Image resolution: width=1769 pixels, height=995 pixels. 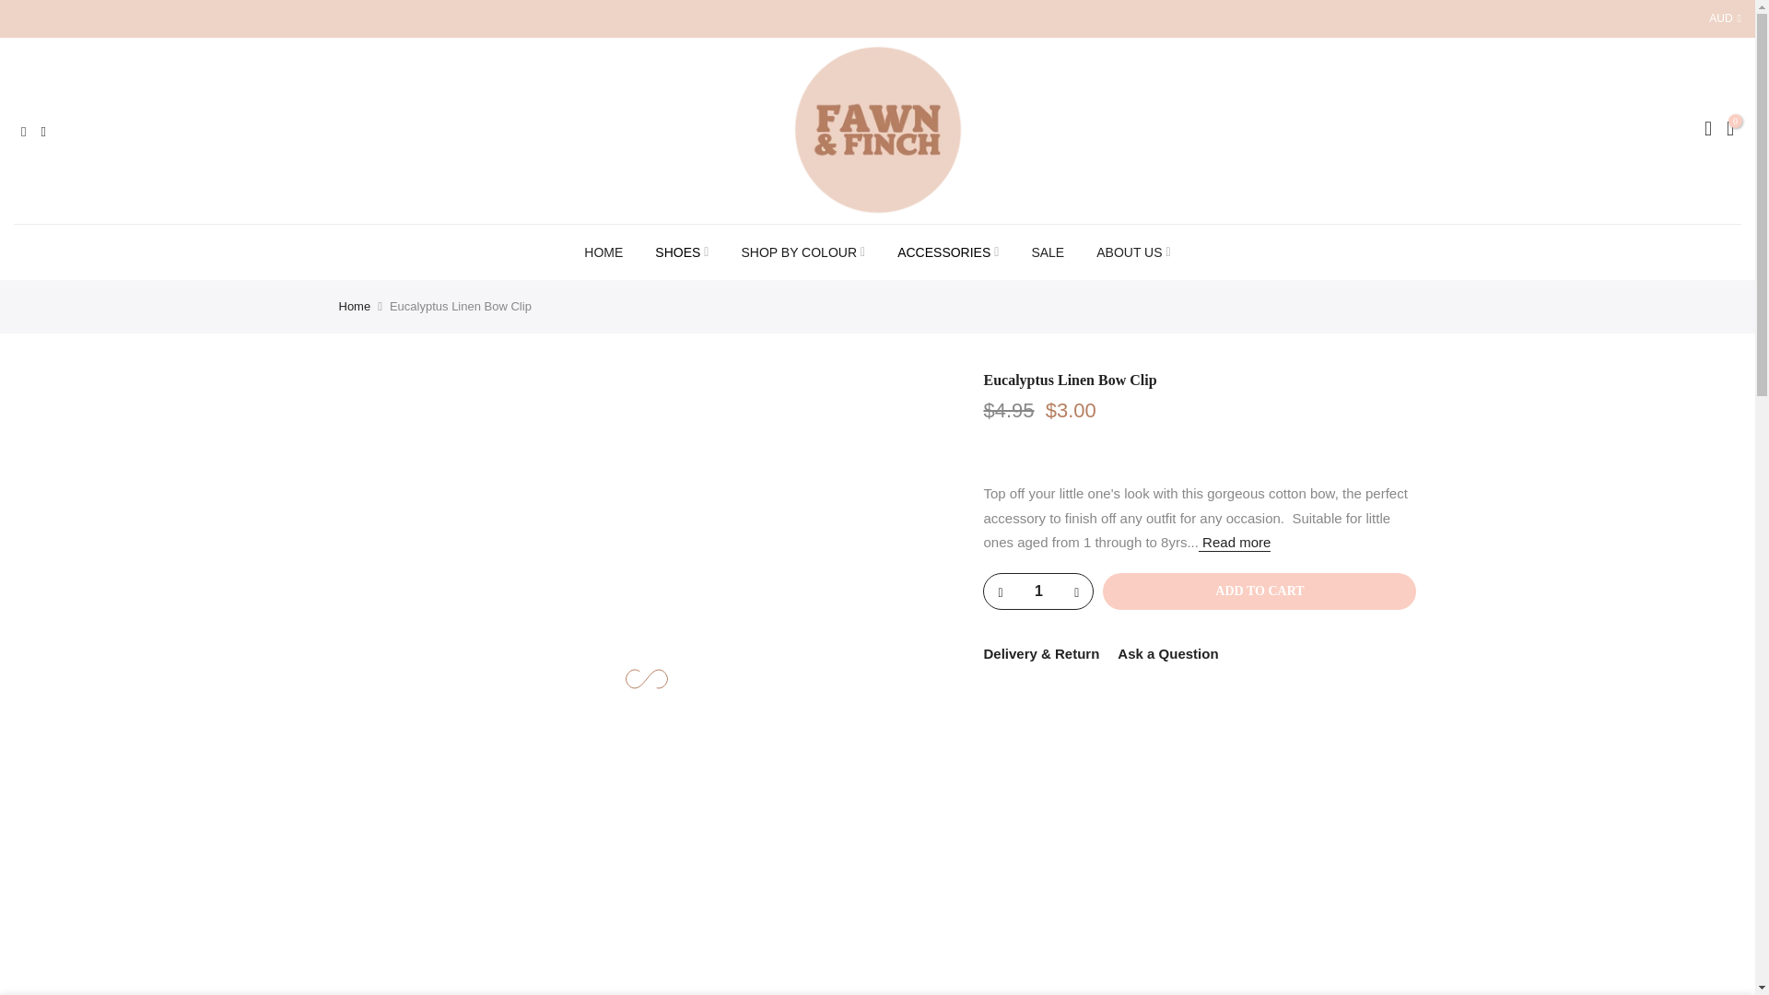 I want to click on SHOP BY COLOUR, so click(x=803, y=252).